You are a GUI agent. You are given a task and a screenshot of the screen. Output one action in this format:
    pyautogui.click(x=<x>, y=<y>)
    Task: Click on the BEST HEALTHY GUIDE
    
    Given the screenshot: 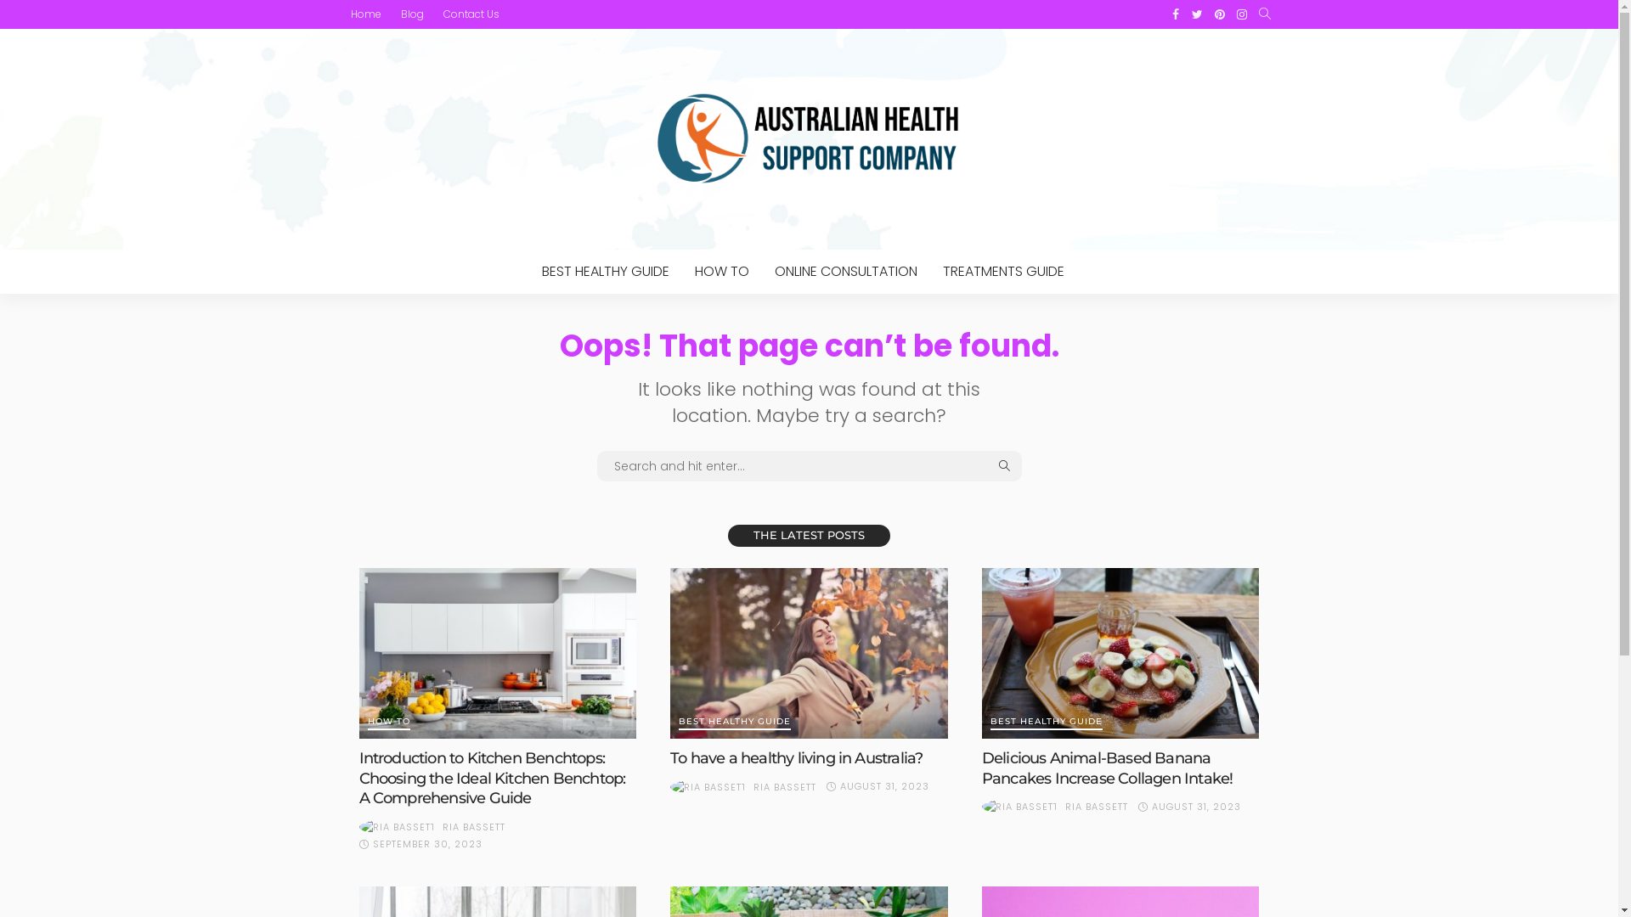 What is the action you would take?
    pyautogui.click(x=605, y=272)
    